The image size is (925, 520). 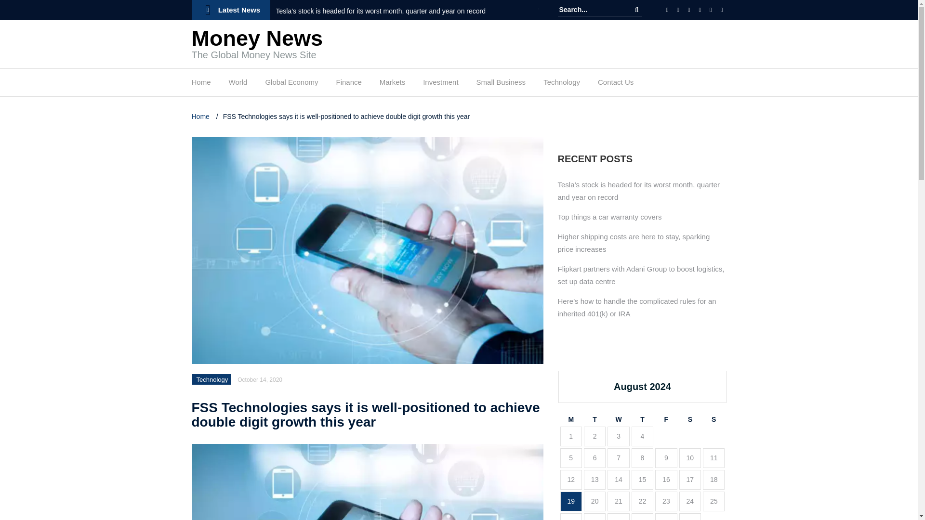 What do you see at coordinates (595, 419) in the screenshot?
I see `Tuesday` at bounding box center [595, 419].